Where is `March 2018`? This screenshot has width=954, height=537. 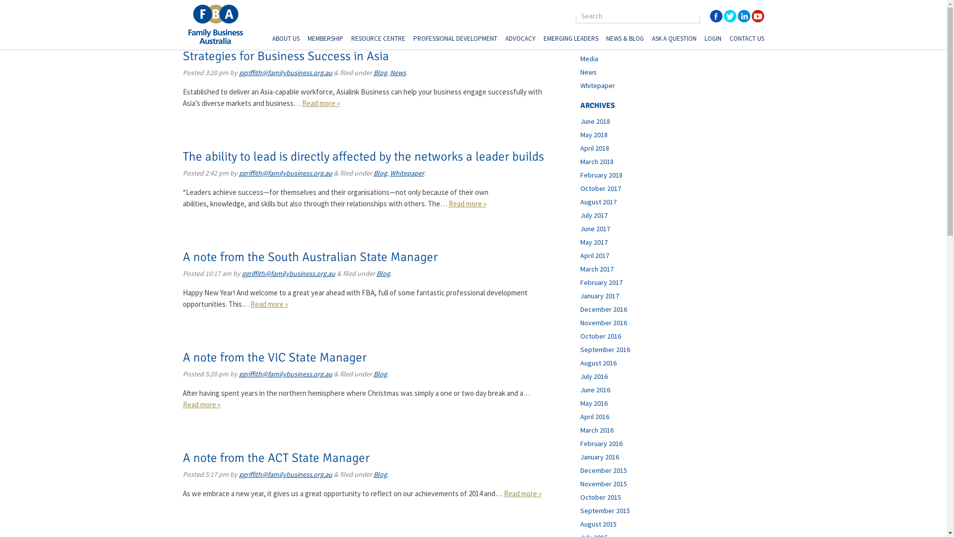
March 2018 is located at coordinates (597, 162).